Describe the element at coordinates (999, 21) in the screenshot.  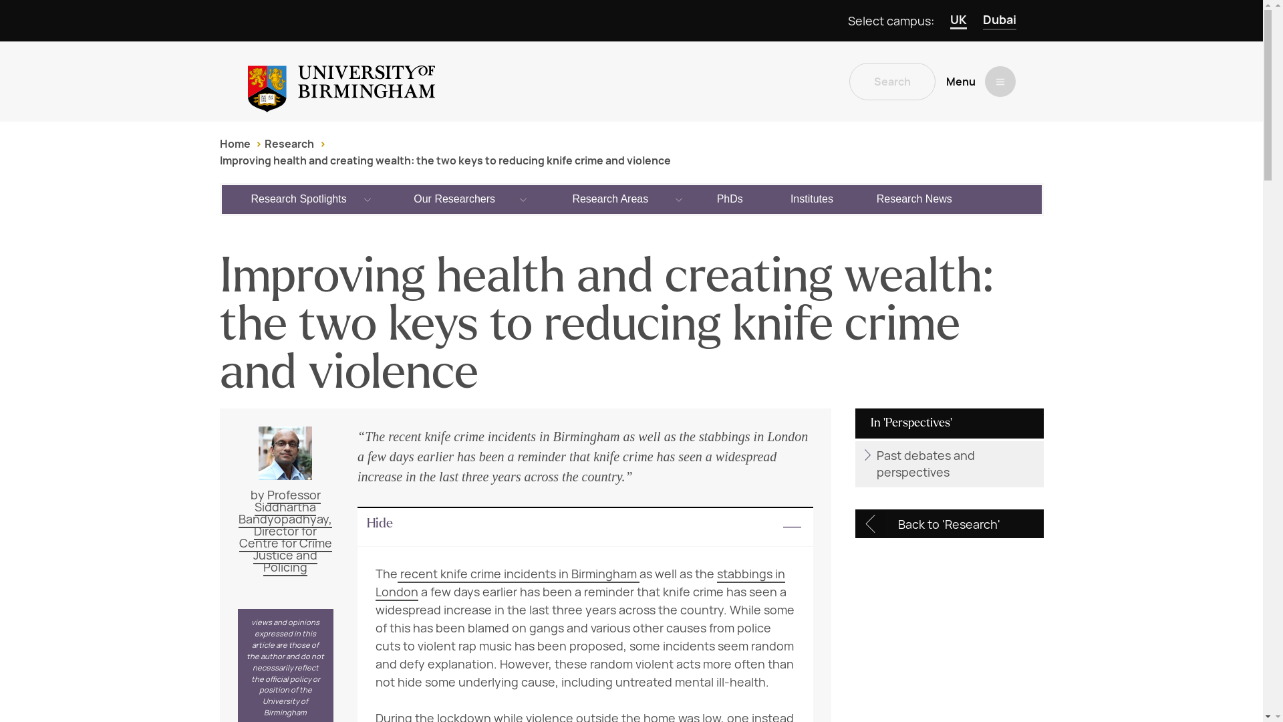
I see `Dubai` at that location.